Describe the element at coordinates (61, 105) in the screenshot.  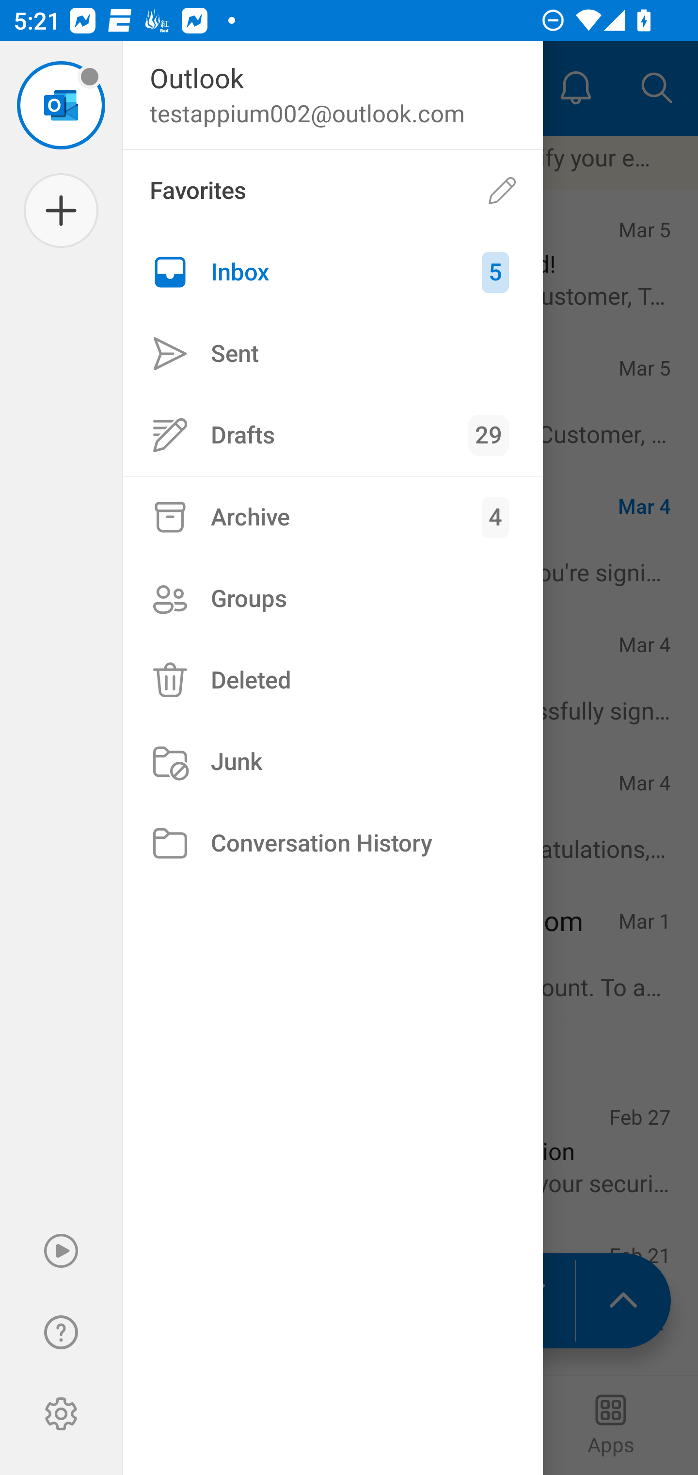
I see `testappium002@outlook.com` at that location.